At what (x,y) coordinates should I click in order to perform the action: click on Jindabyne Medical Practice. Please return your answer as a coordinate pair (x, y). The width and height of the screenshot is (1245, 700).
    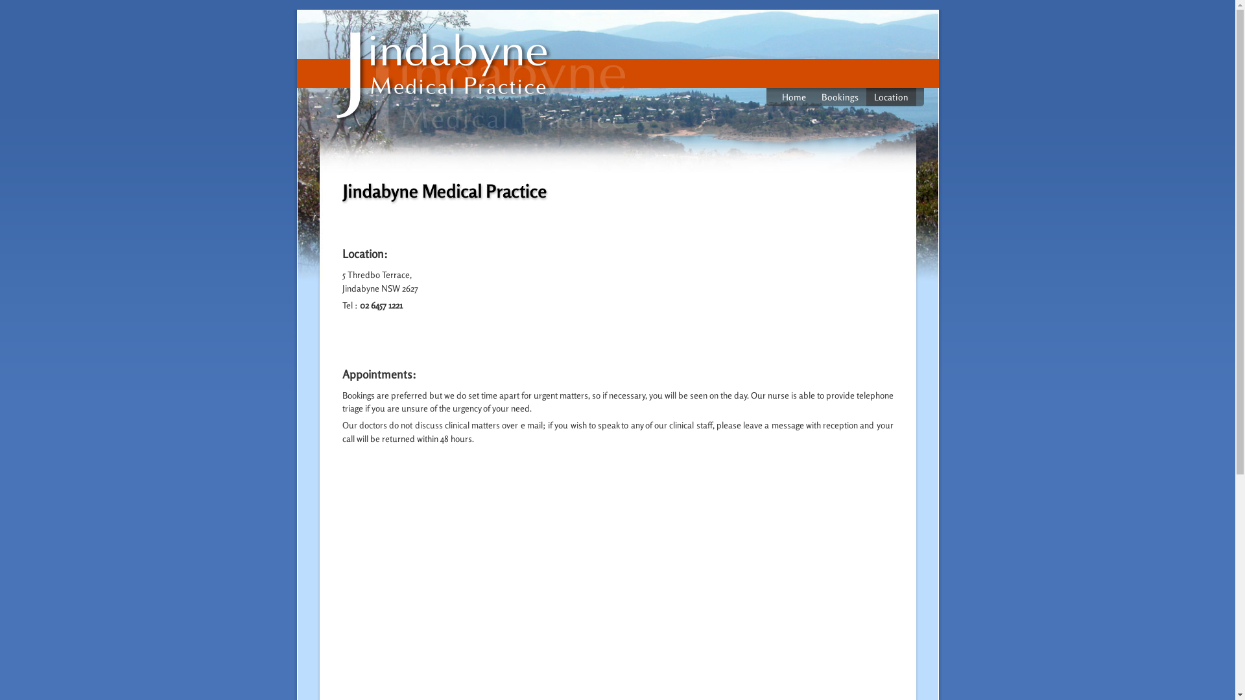
    Looking at the image, I should click on (442, 76).